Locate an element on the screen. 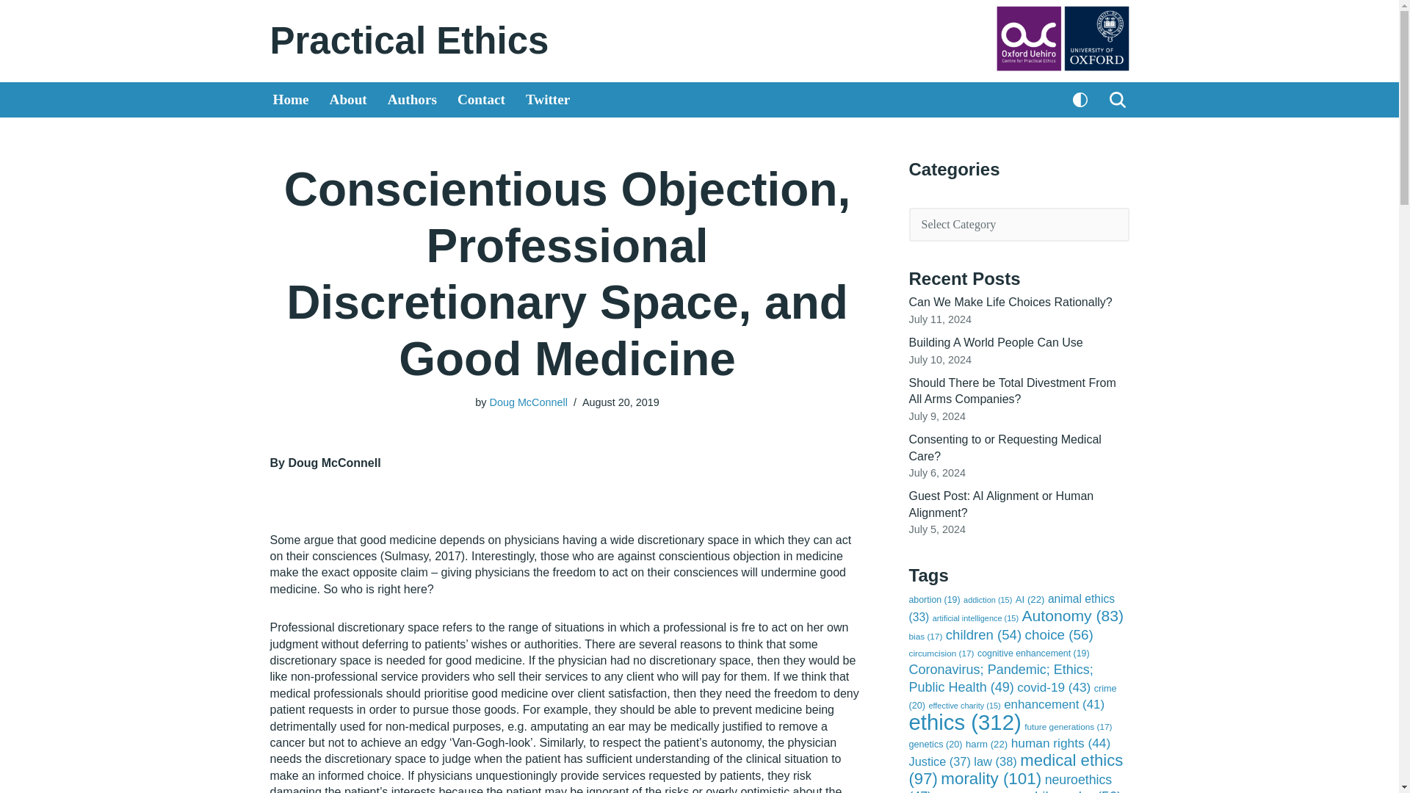  Contact is located at coordinates (480, 100).